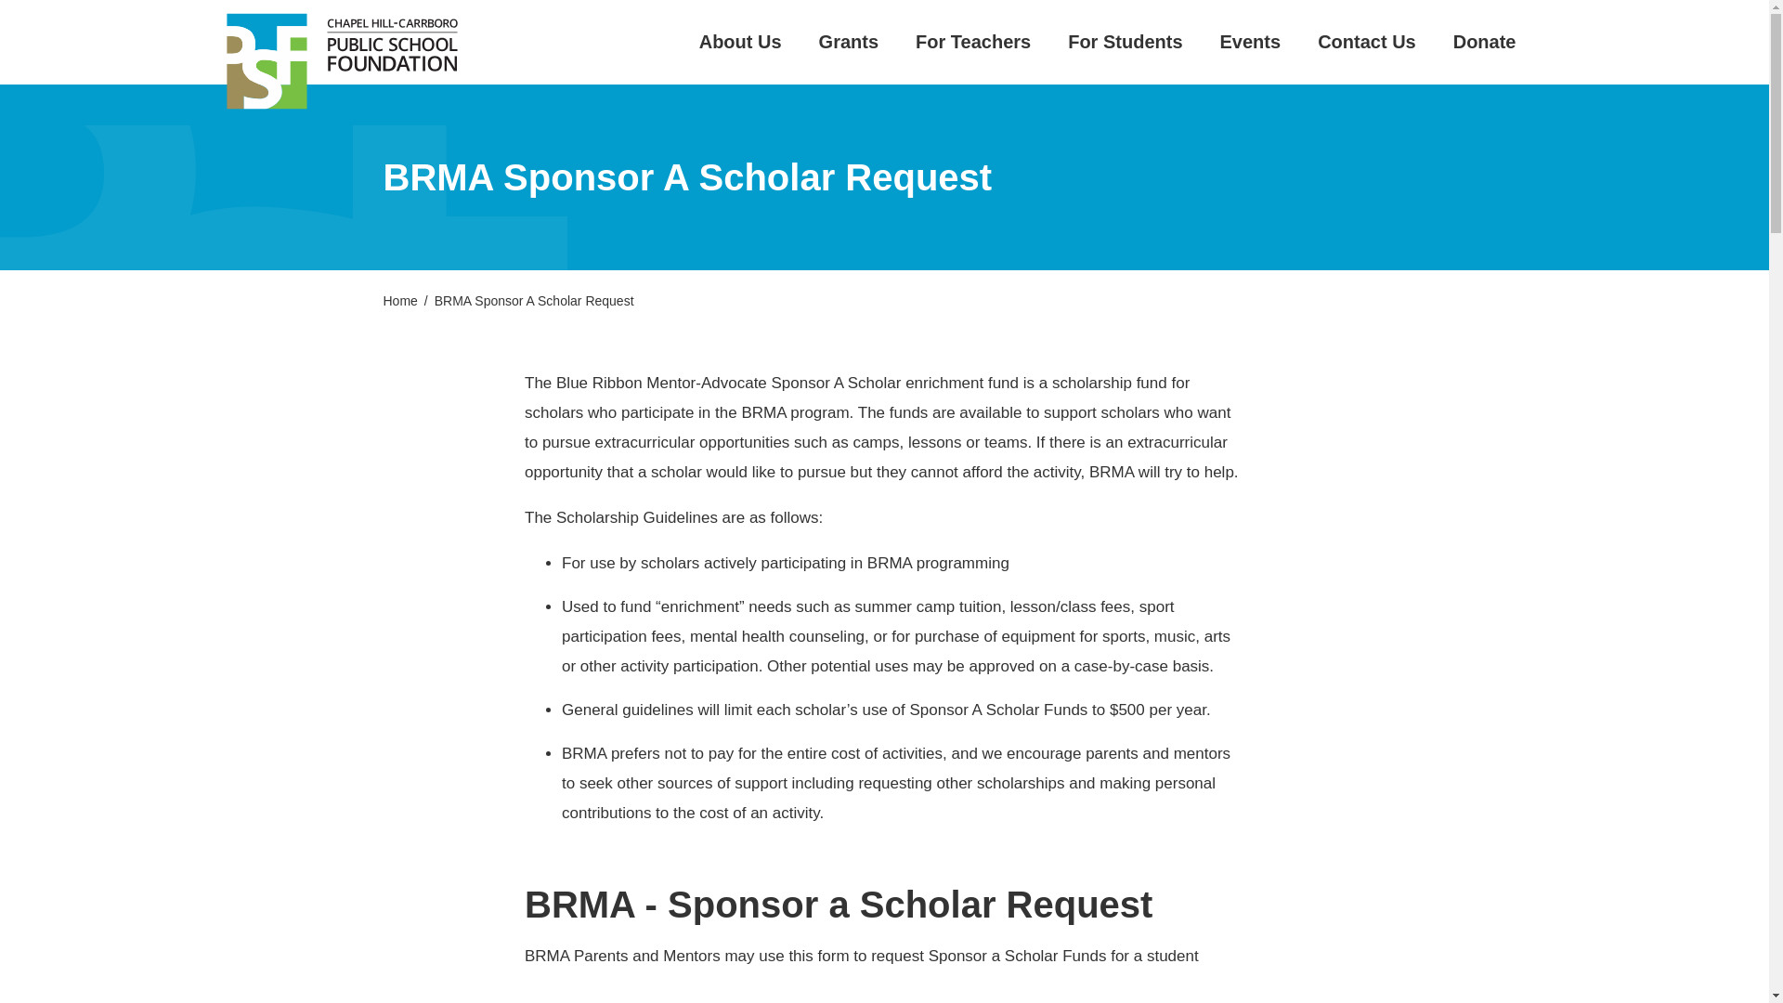  What do you see at coordinates (1366, 41) in the screenshot?
I see `Contact Us` at bounding box center [1366, 41].